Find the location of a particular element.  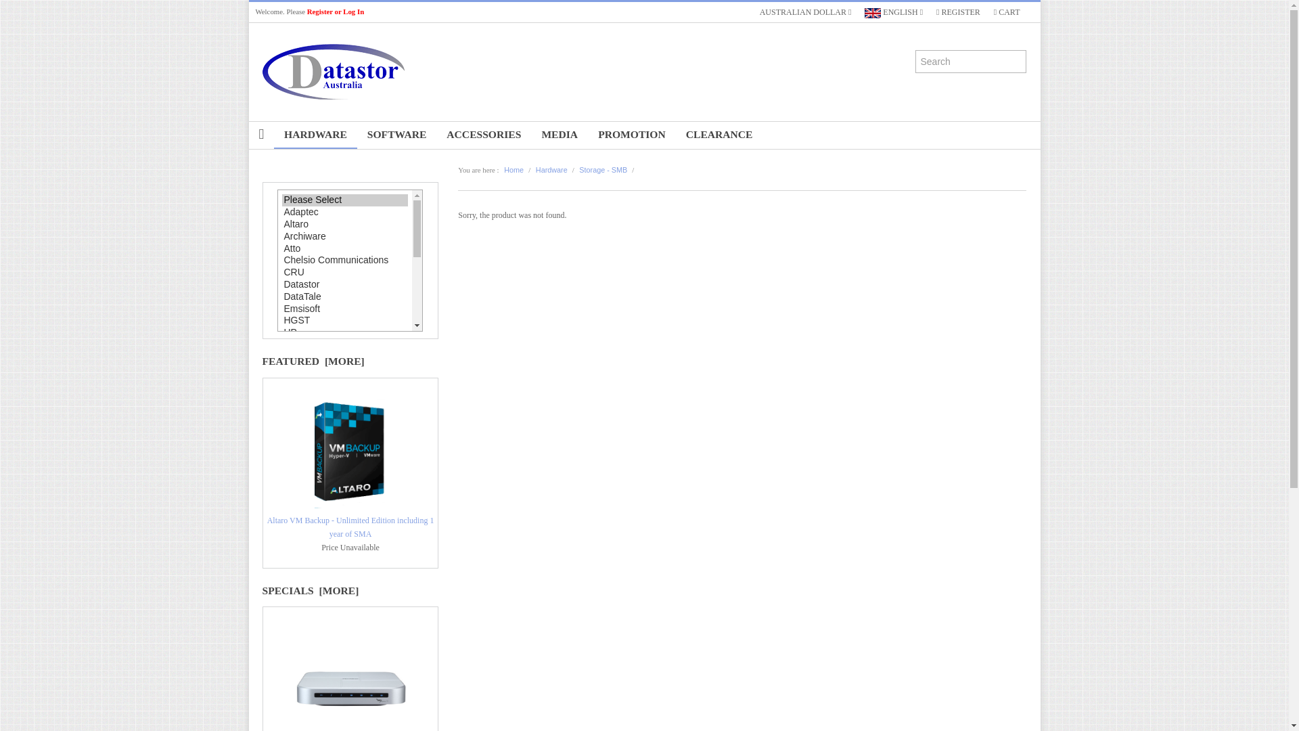

AUSTRALIAN DOLLAR is located at coordinates (806, 12).